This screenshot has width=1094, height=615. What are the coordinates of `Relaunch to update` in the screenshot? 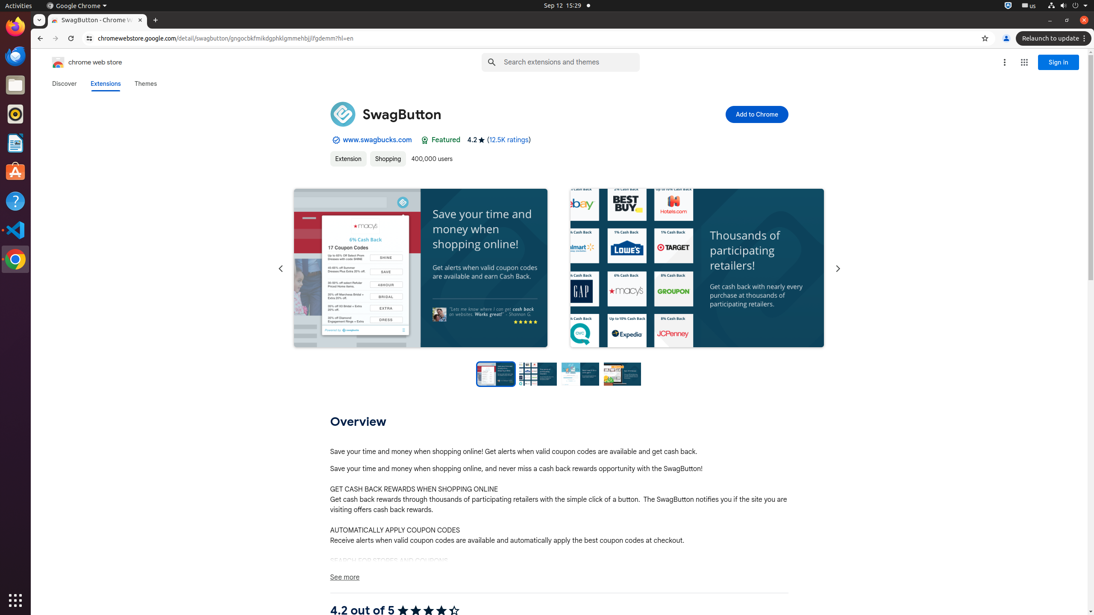 It's located at (1055, 38).